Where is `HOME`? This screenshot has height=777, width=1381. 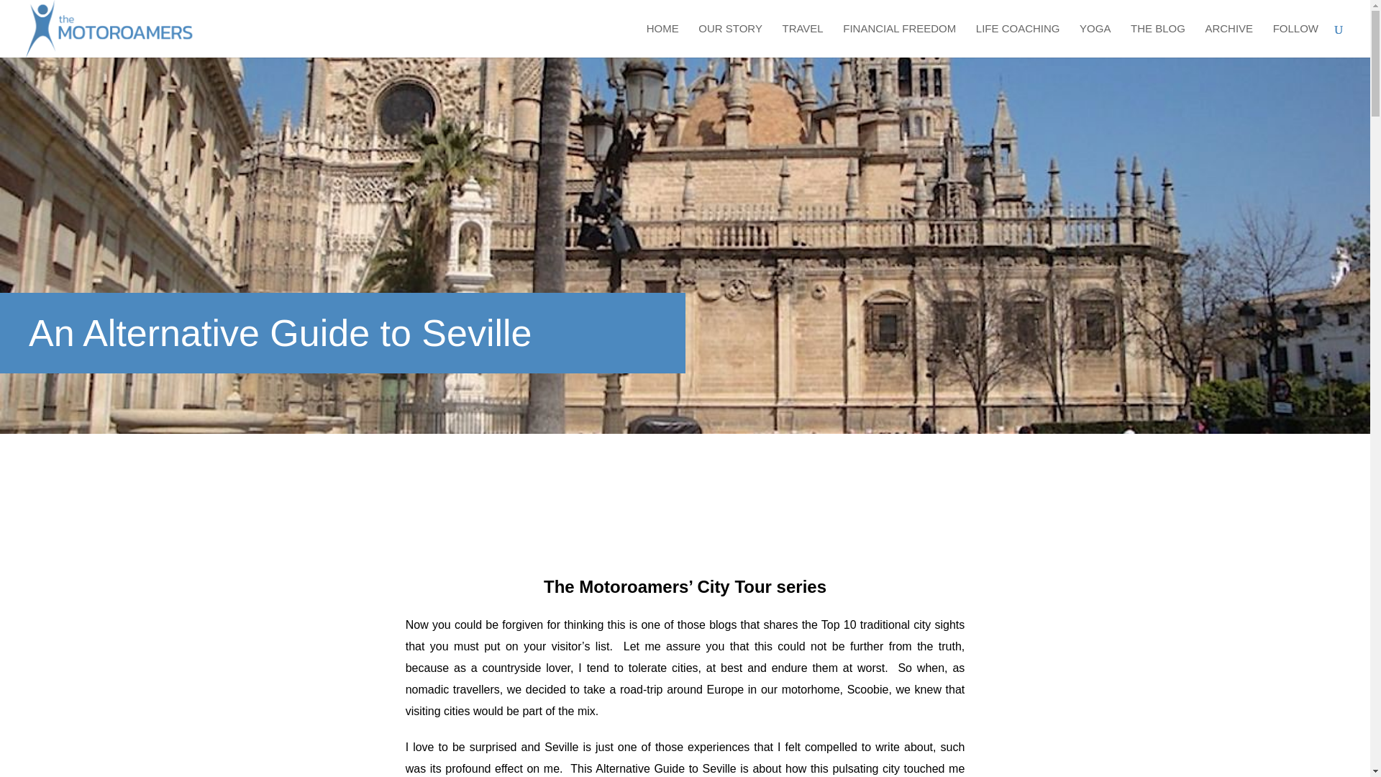 HOME is located at coordinates (662, 40).